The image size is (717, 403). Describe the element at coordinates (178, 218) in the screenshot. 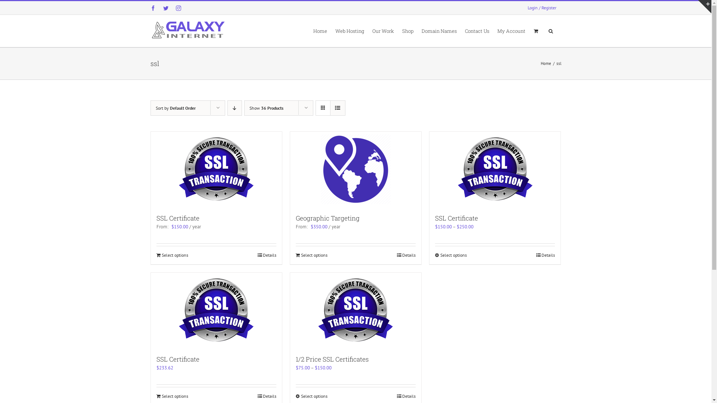

I see `SSL Certificate` at that location.